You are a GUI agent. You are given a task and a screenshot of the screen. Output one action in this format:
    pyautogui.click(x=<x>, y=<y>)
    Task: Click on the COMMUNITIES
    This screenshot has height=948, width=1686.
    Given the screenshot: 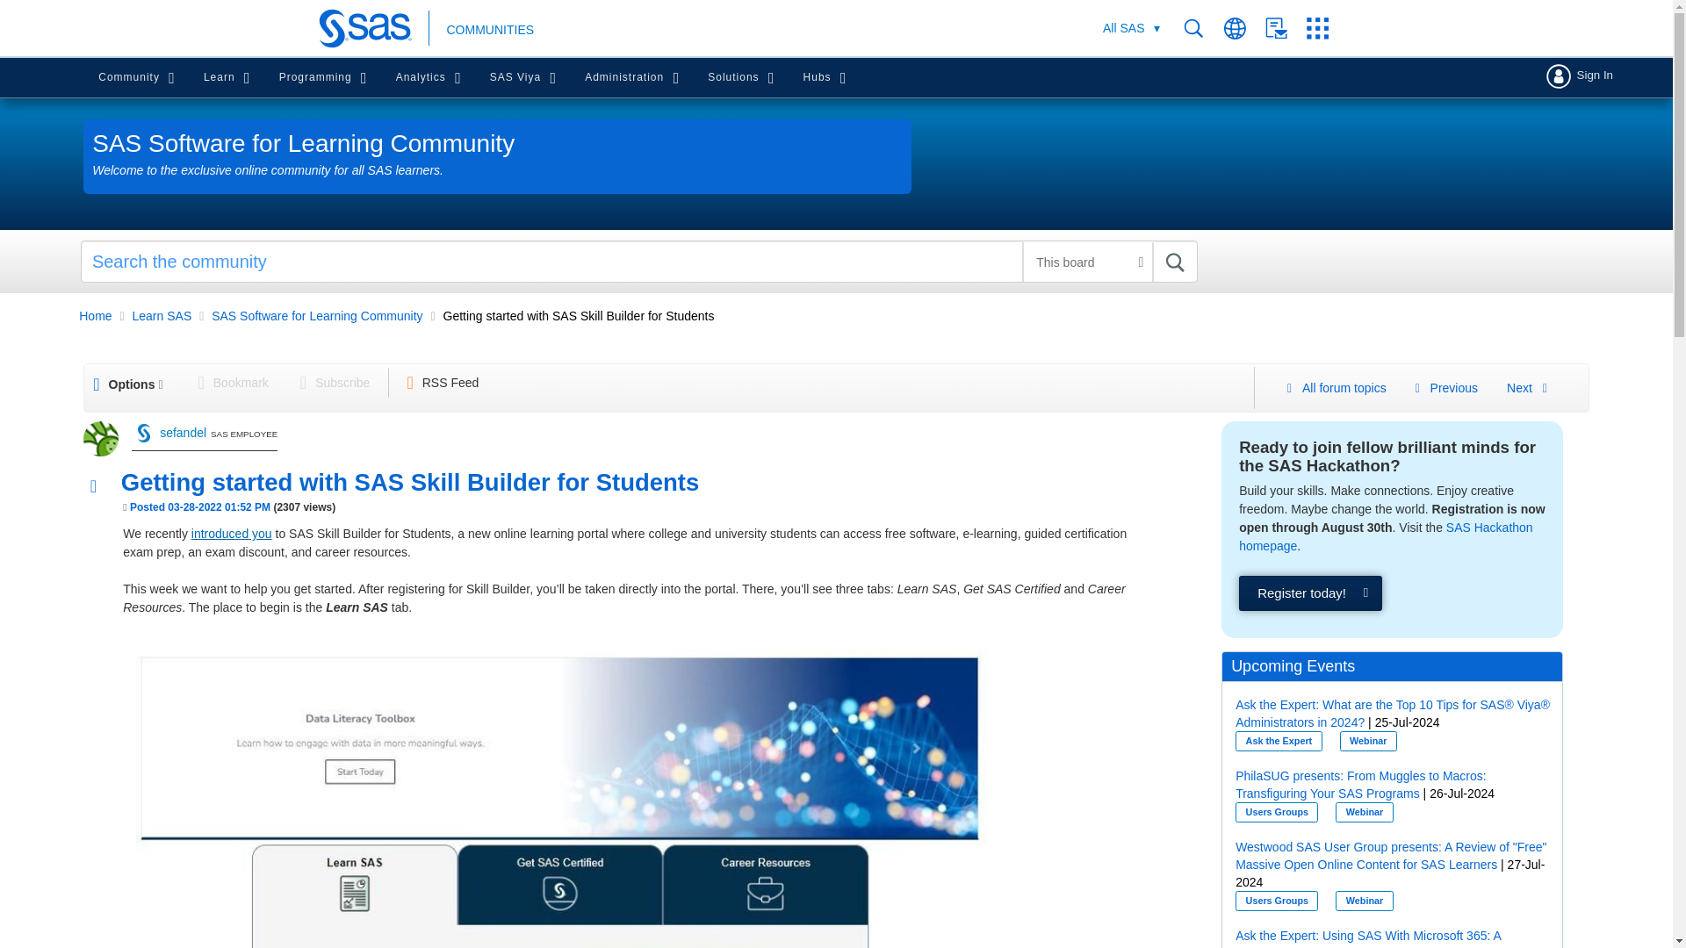 What is the action you would take?
    pyautogui.click(x=490, y=30)
    